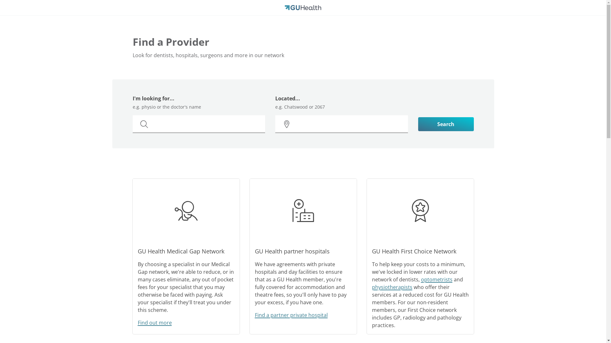 The width and height of the screenshot is (611, 343). Describe the element at coordinates (437, 279) in the screenshot. I see `optometrists` at that location.